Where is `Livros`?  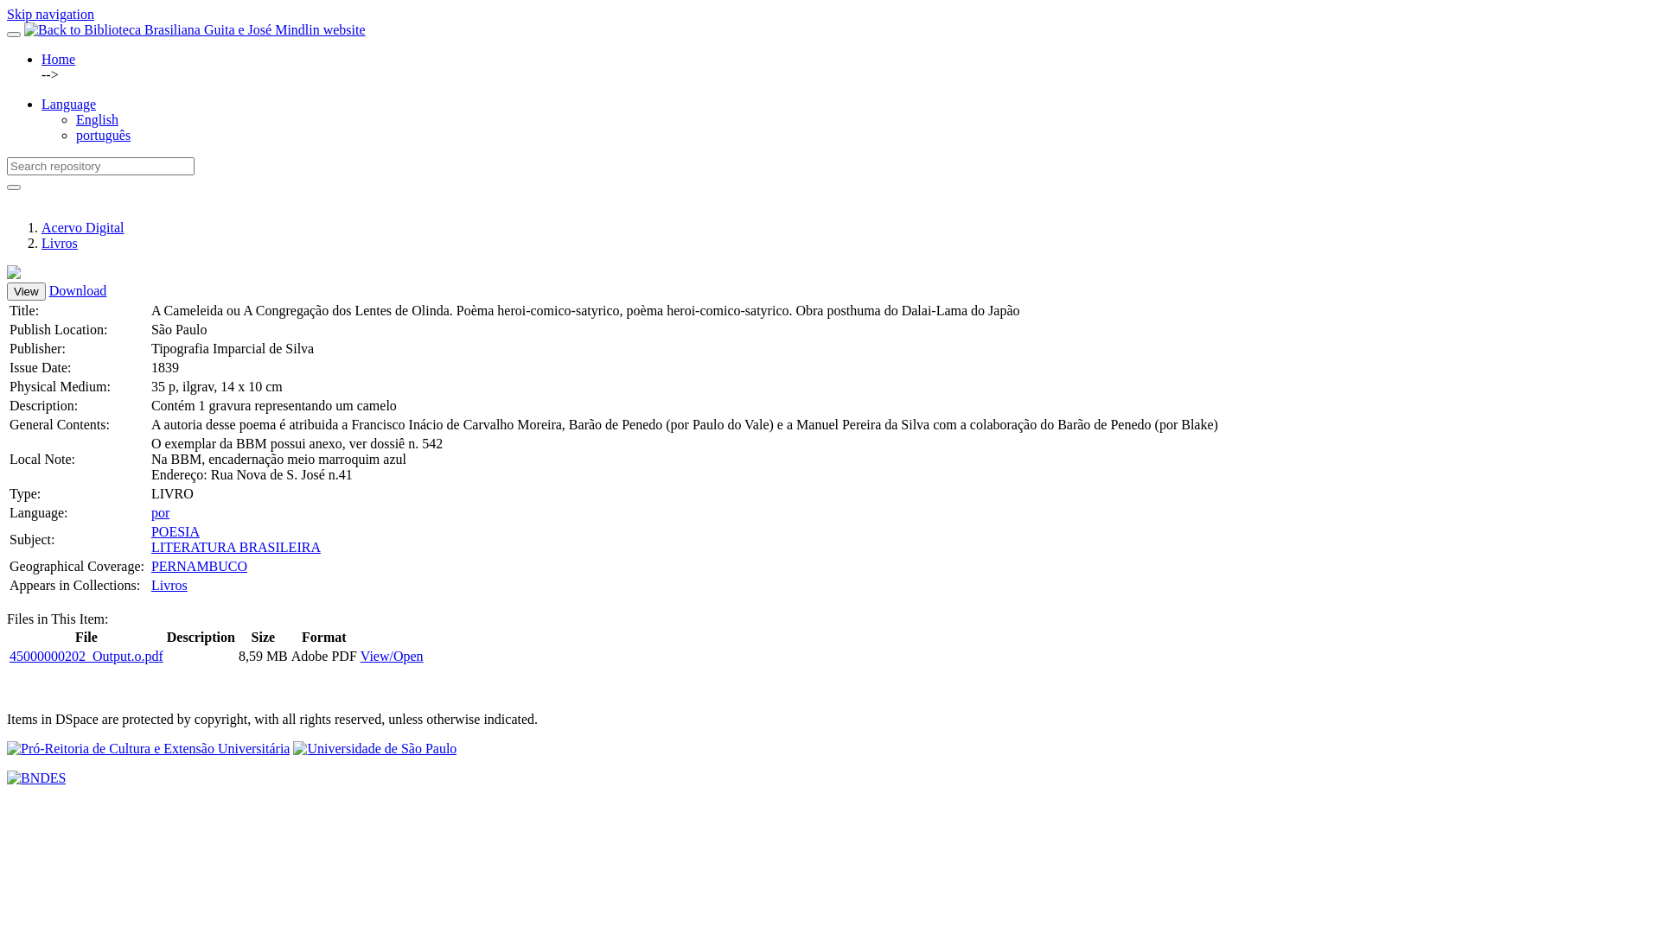 Livros is located at coordinates (169, 586).